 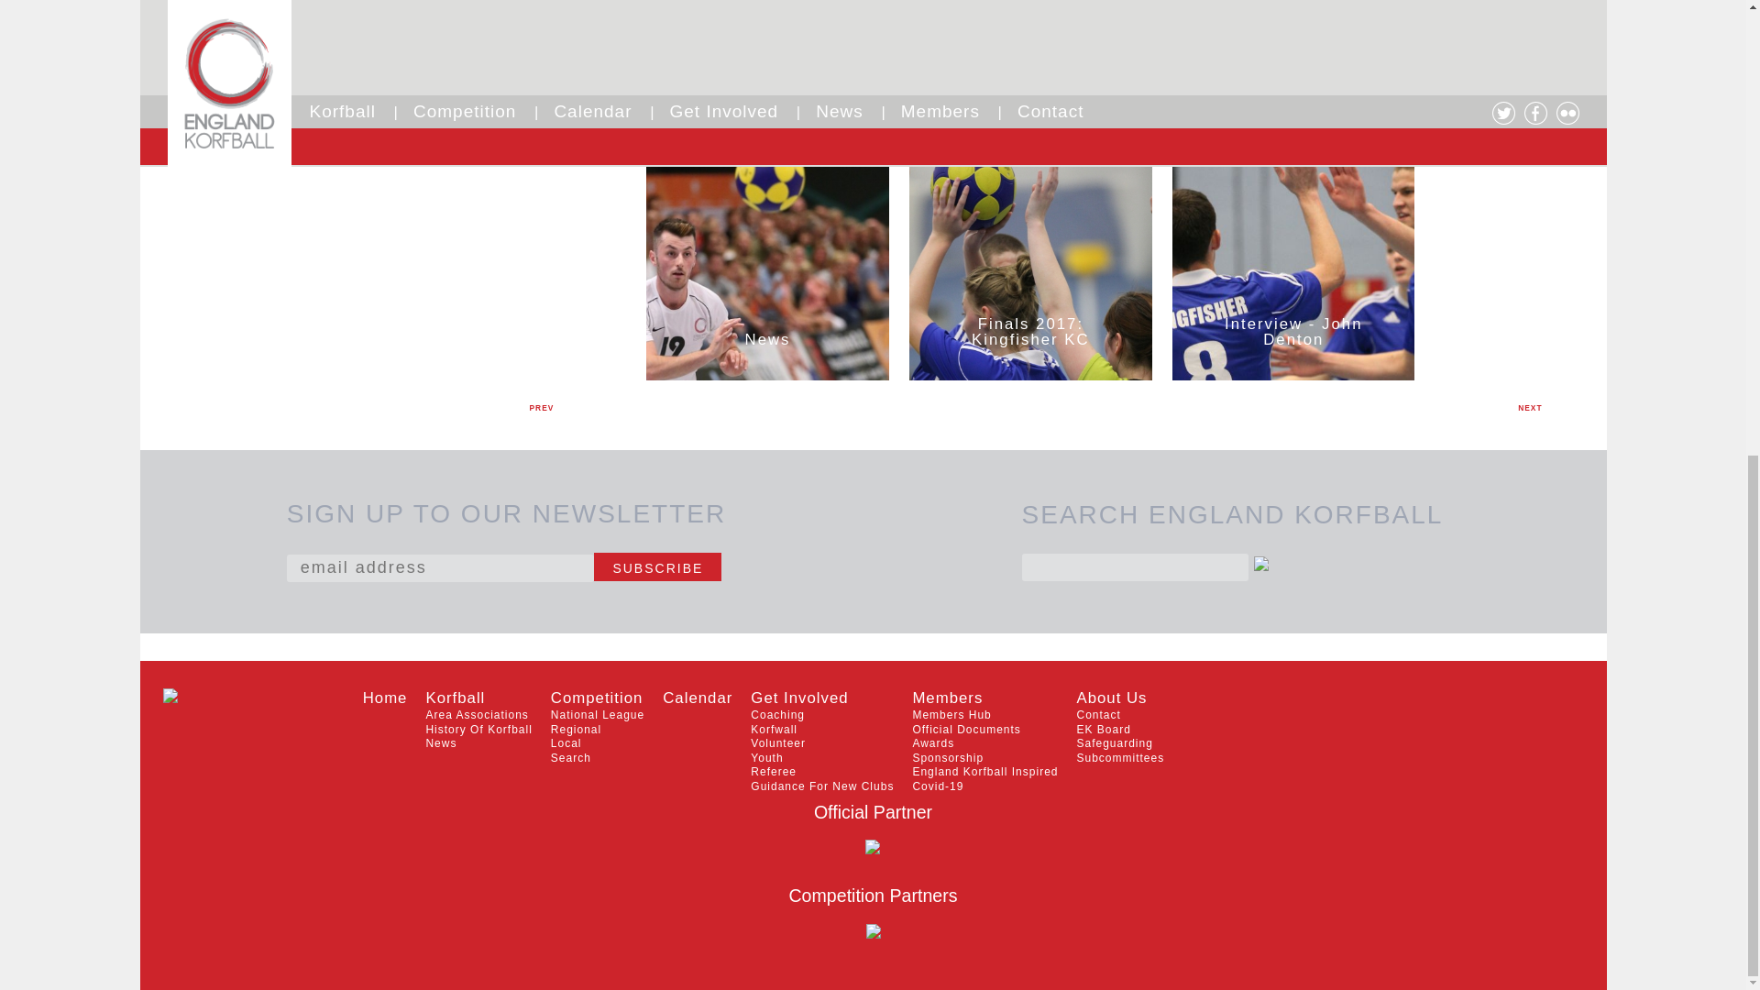 What do you see at coordinates (477, 715) in the screenshot?
I see `Area Associations` at bounding box center [477, 715].